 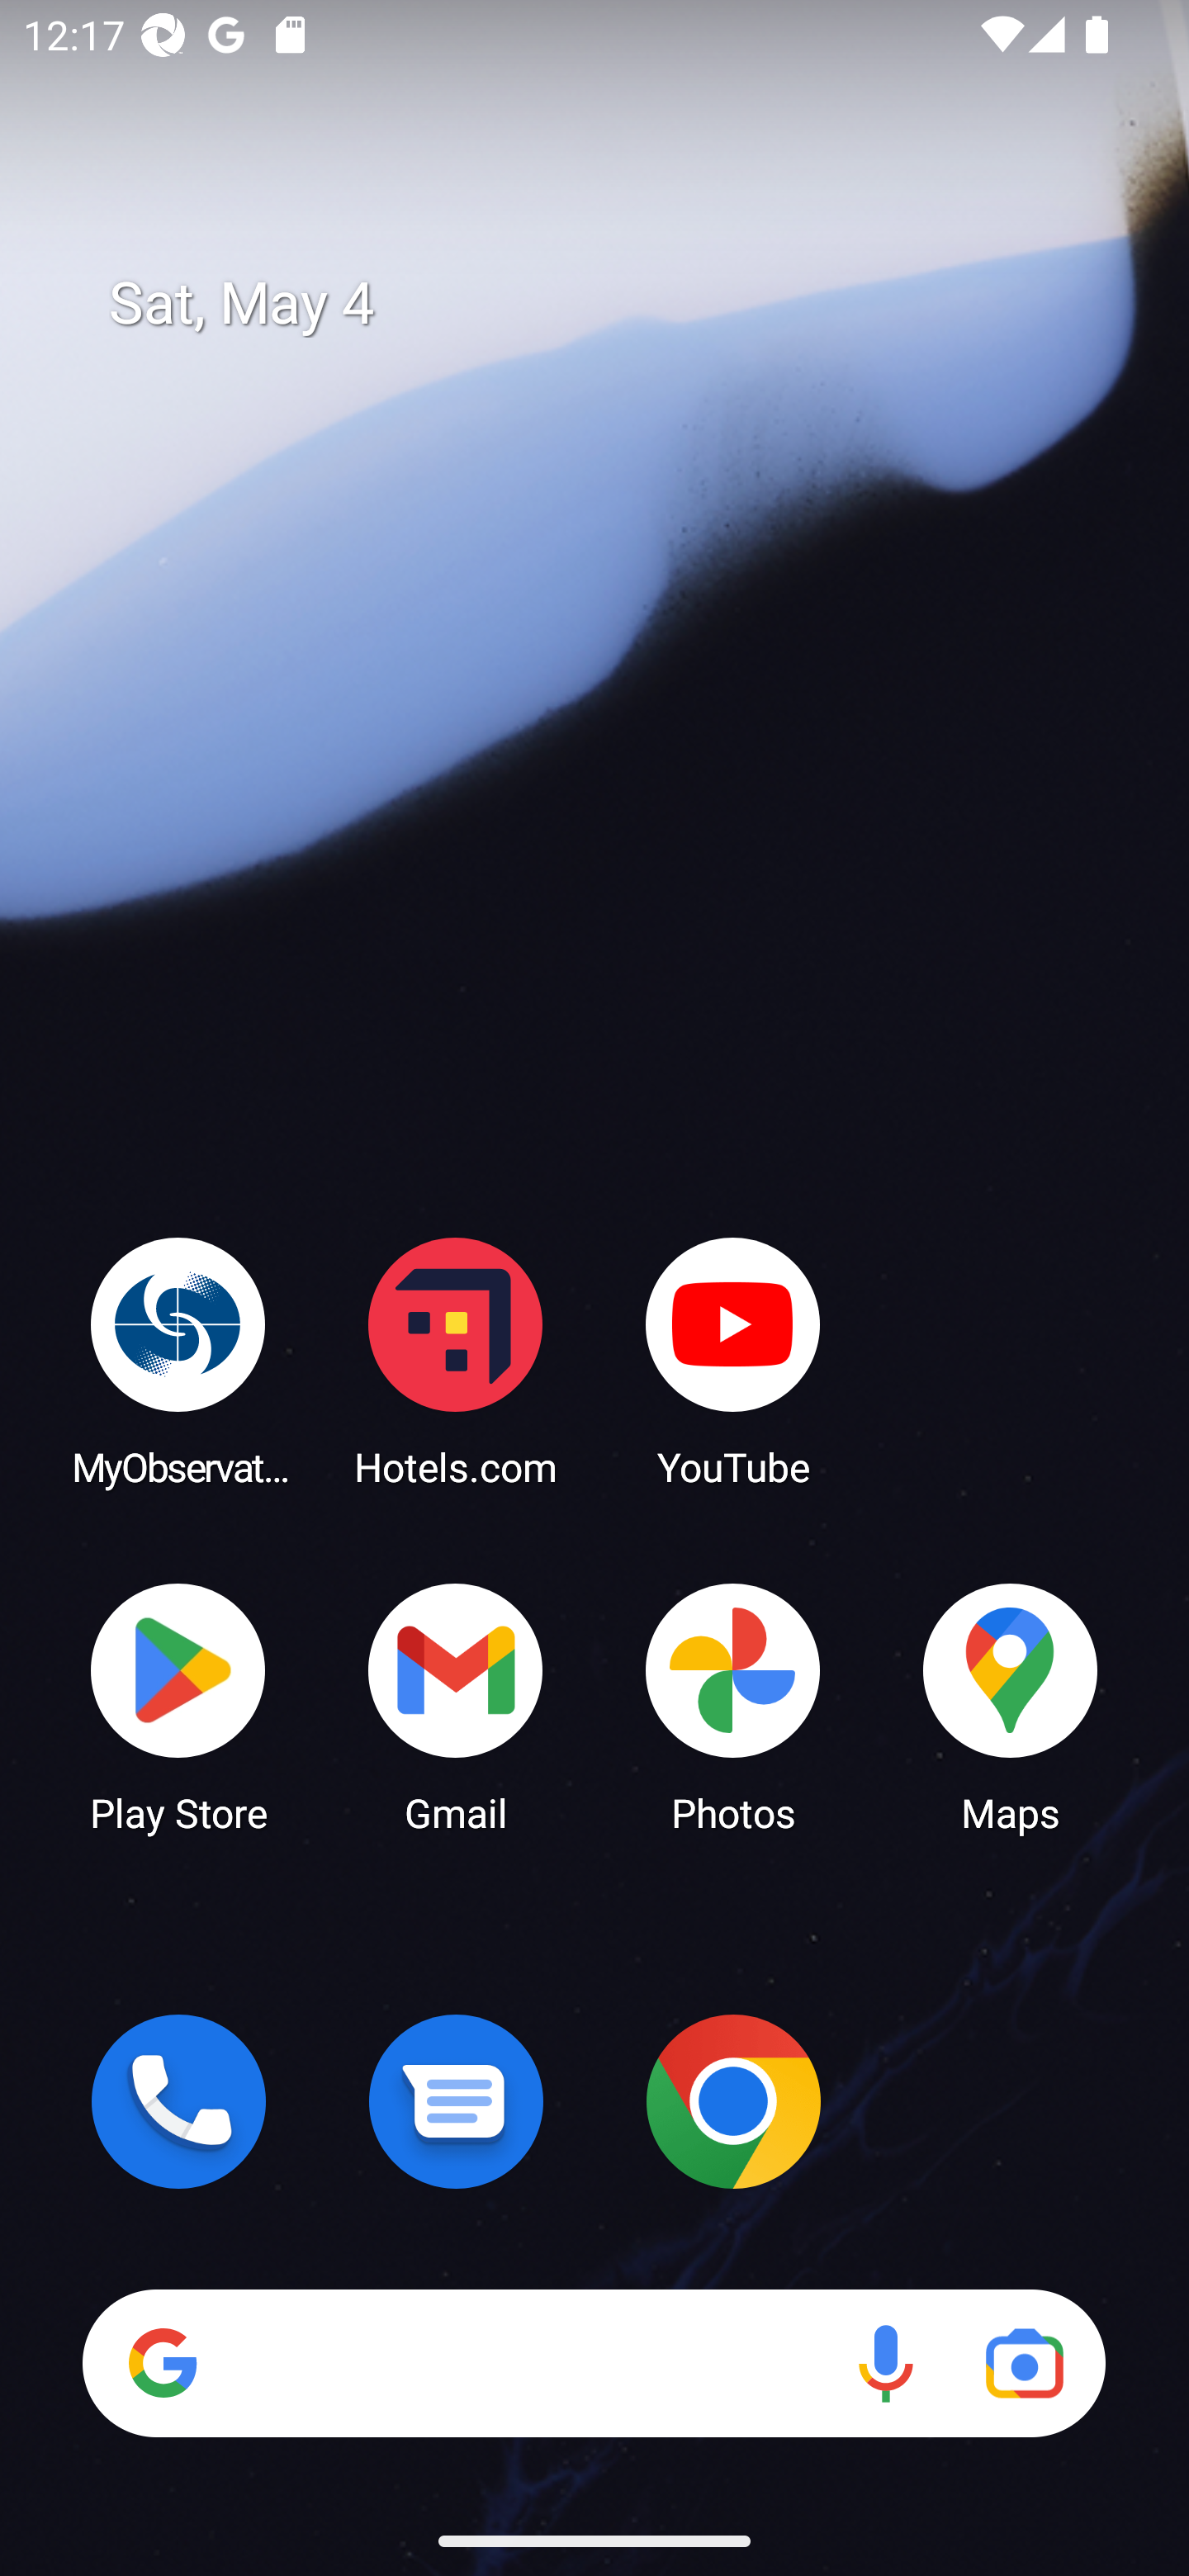 I want to click on Chrome, so click(x=733, y=2101).